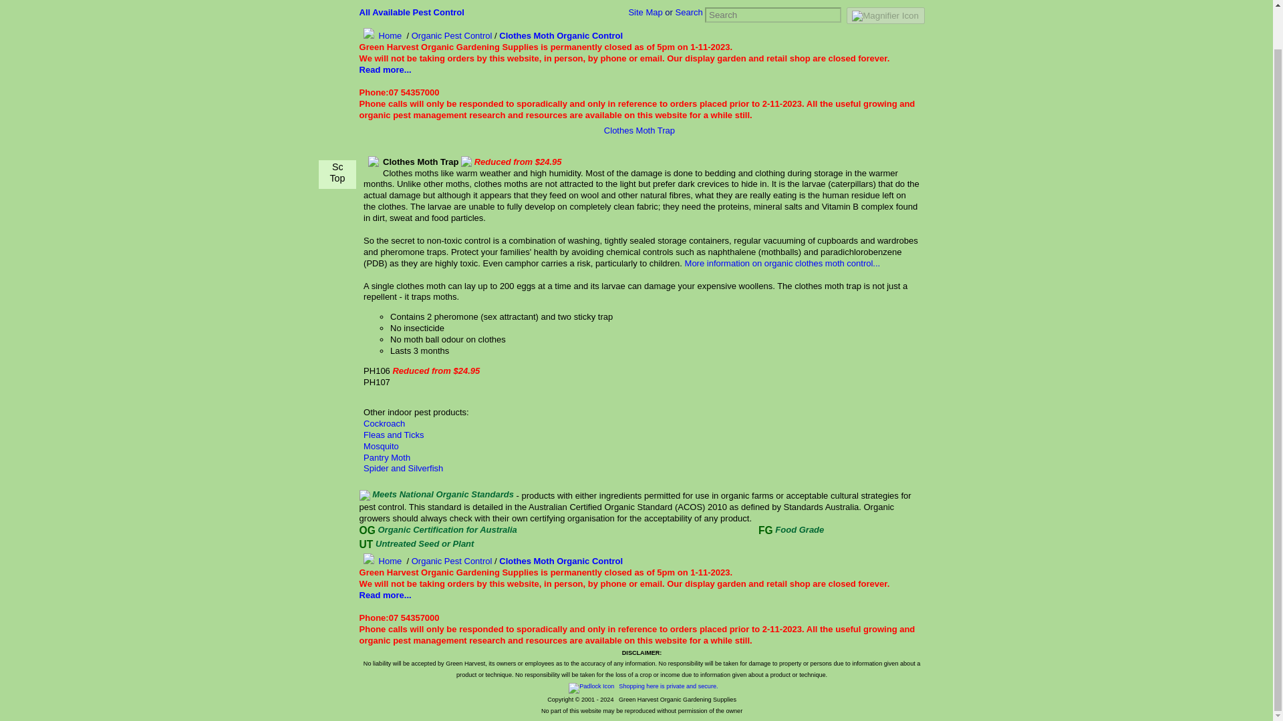 This screenshot has height=721, width=1283. Describe the element at coordinates (393, 434) in the screenshot. I see `Fleas and Ticks` at that location.